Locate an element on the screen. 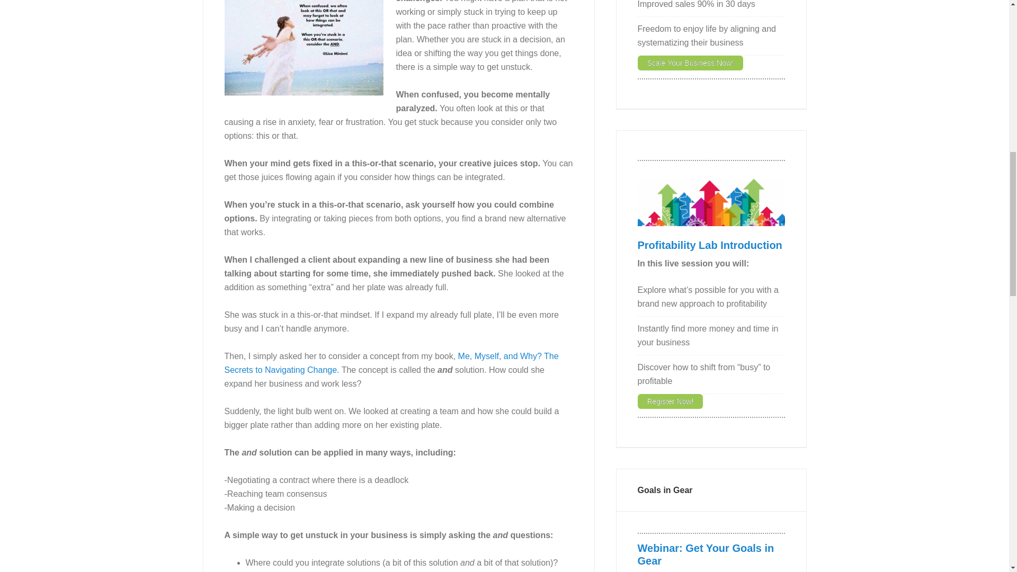  Register for the Profitability Lab Introduction is located at coordinates (710, 245).